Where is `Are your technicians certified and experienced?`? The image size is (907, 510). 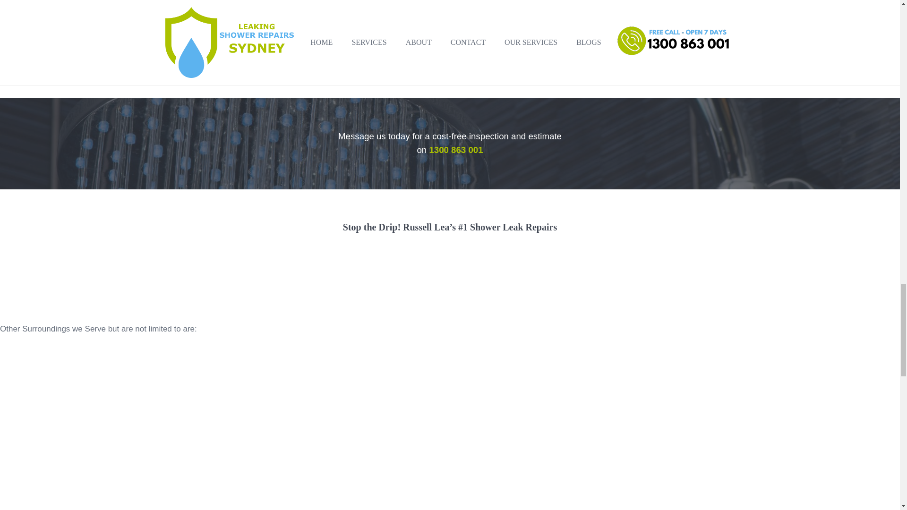
Are your technicians certified and experienced? is located at coordinates (450, 23).